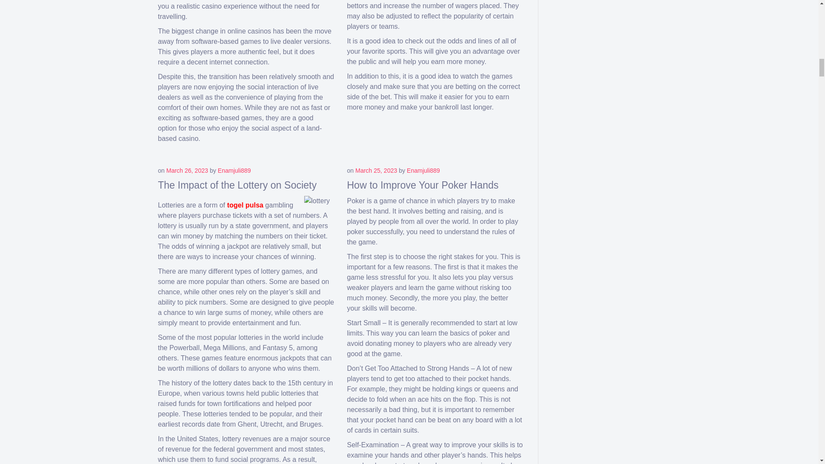 This screenshot has width=825, height=464. Describe the element at coordinates (423, 170) in the screenshot. I see `Enamjuli889` at that location.